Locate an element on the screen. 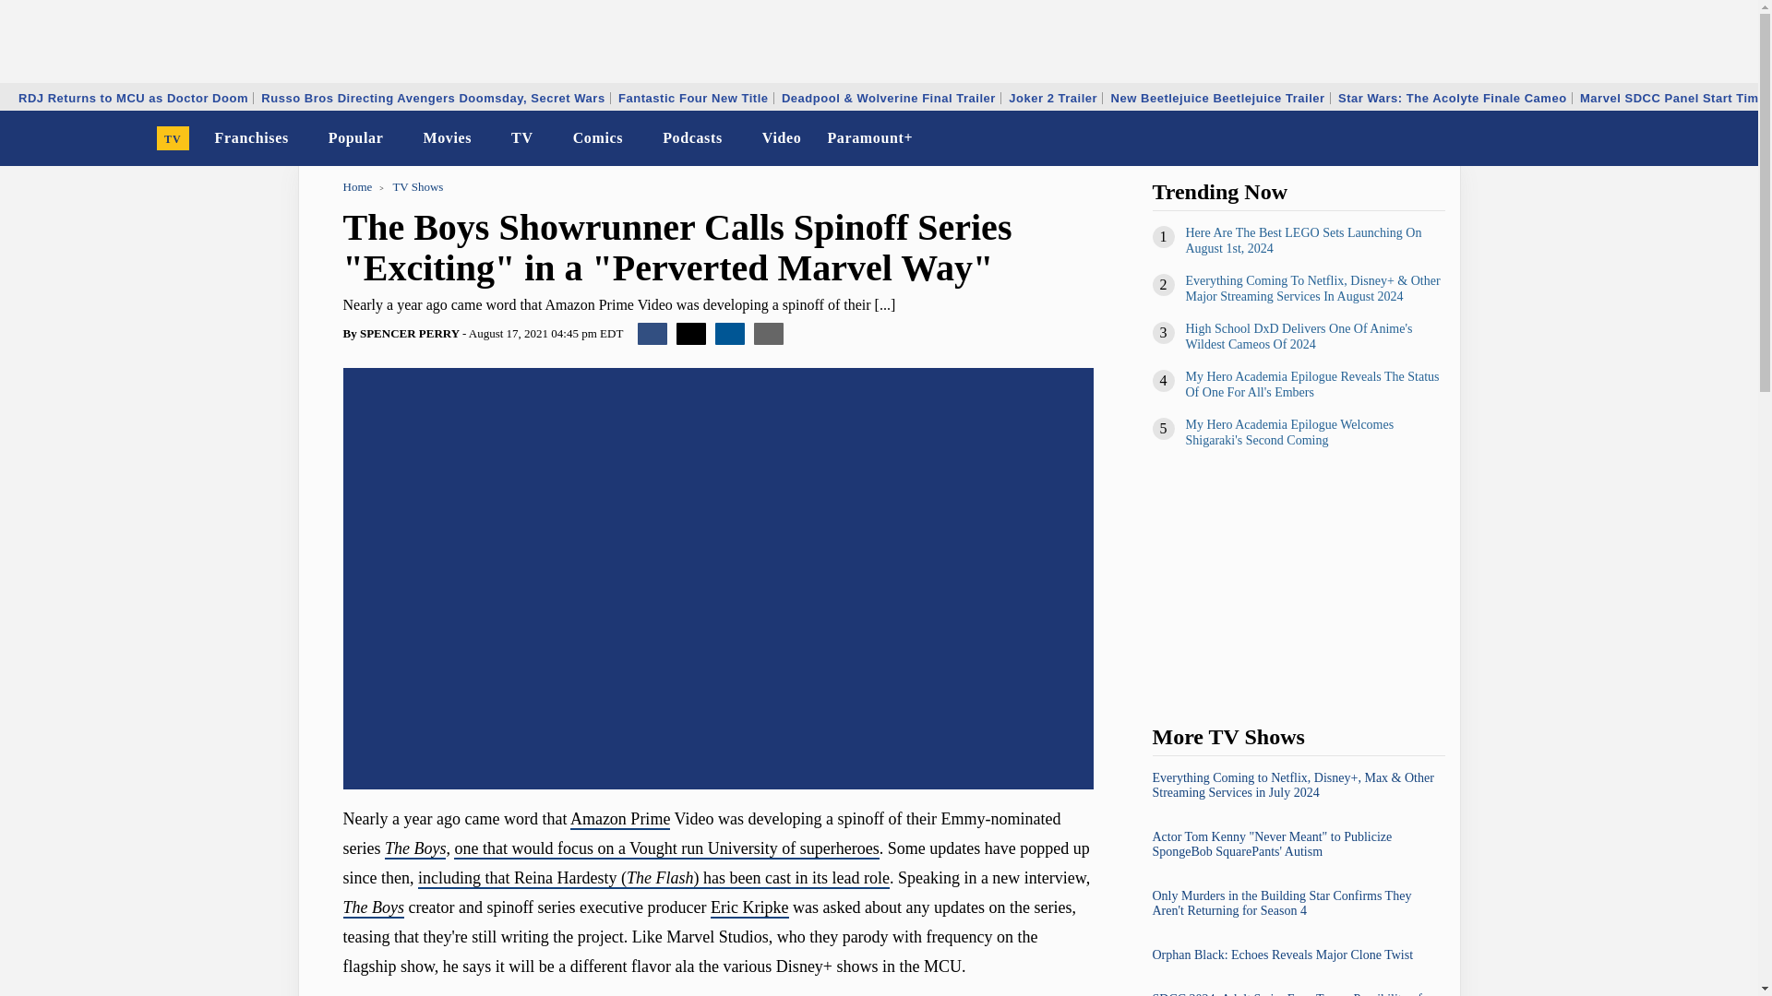  Dark Mode is located at coordinates (1696, 138).